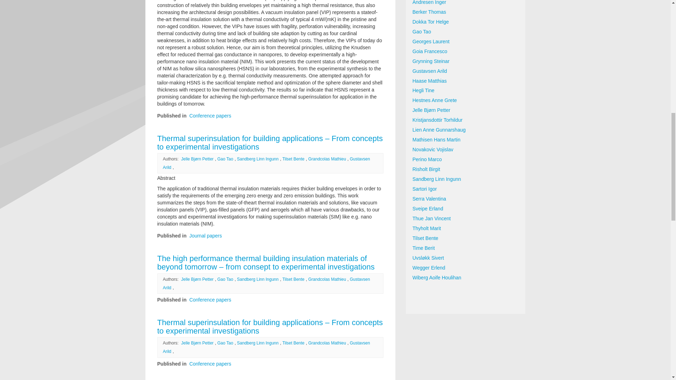 The width and height of the screenshot is (676, 380). What do you see at coordinates (465, 51) in the screenshot?
I see `33 items tagged with Goia Francesco` at bounding box center [465, 51].